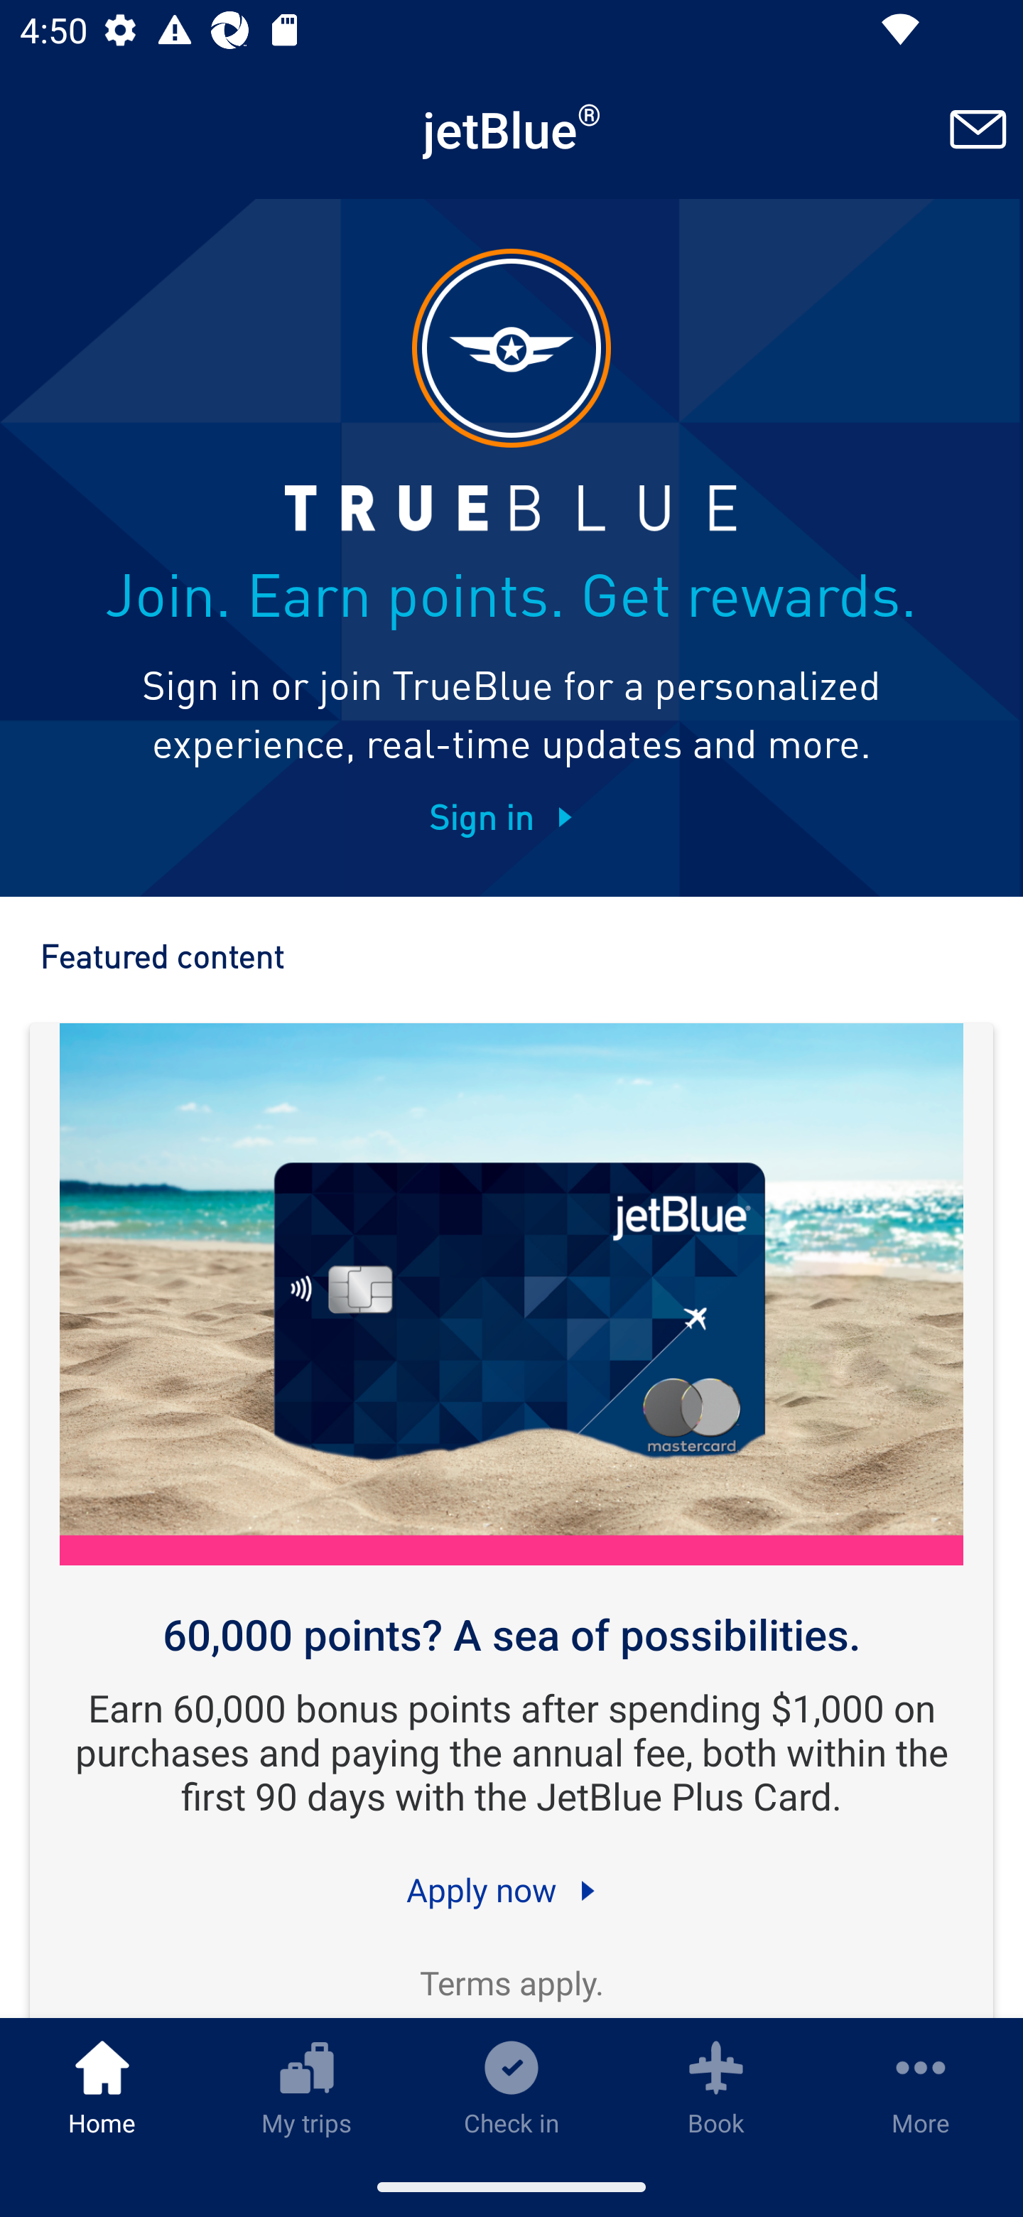  What do you see at coordinates (921, 2087) in the screenshot?
I see `More` at bounding box center [921, 2087].